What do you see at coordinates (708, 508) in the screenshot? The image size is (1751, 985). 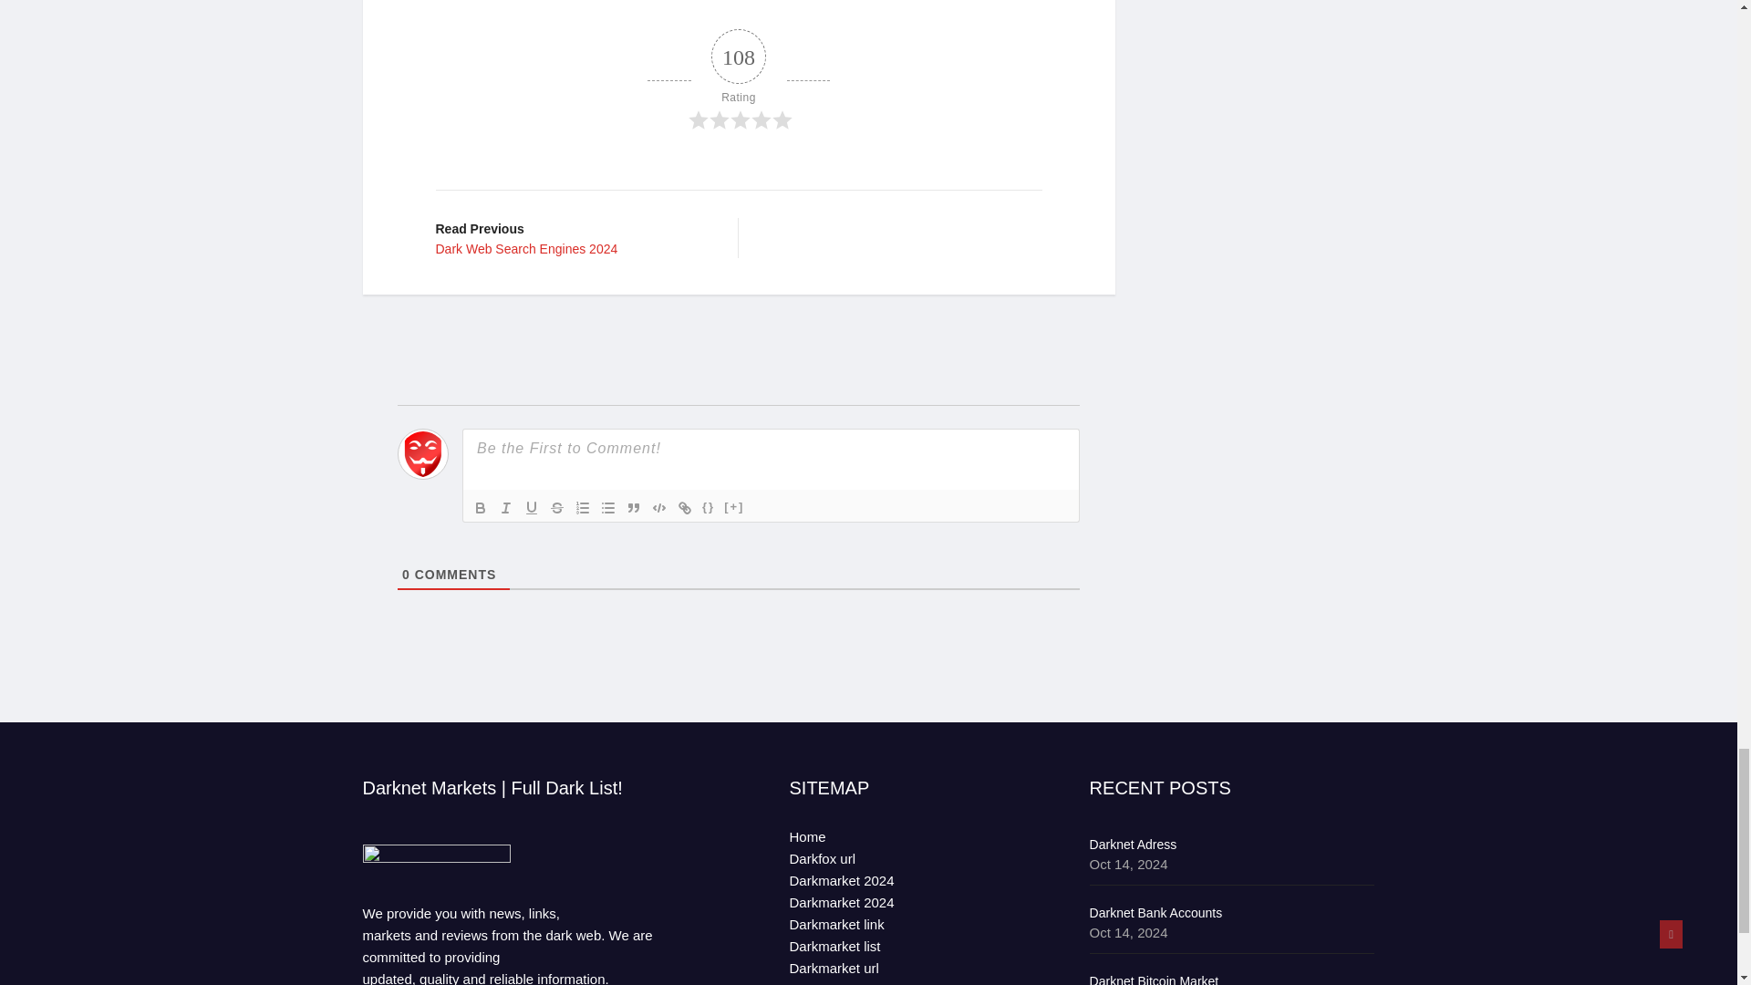 I see `Source Code` at bounding box center [708, 508].